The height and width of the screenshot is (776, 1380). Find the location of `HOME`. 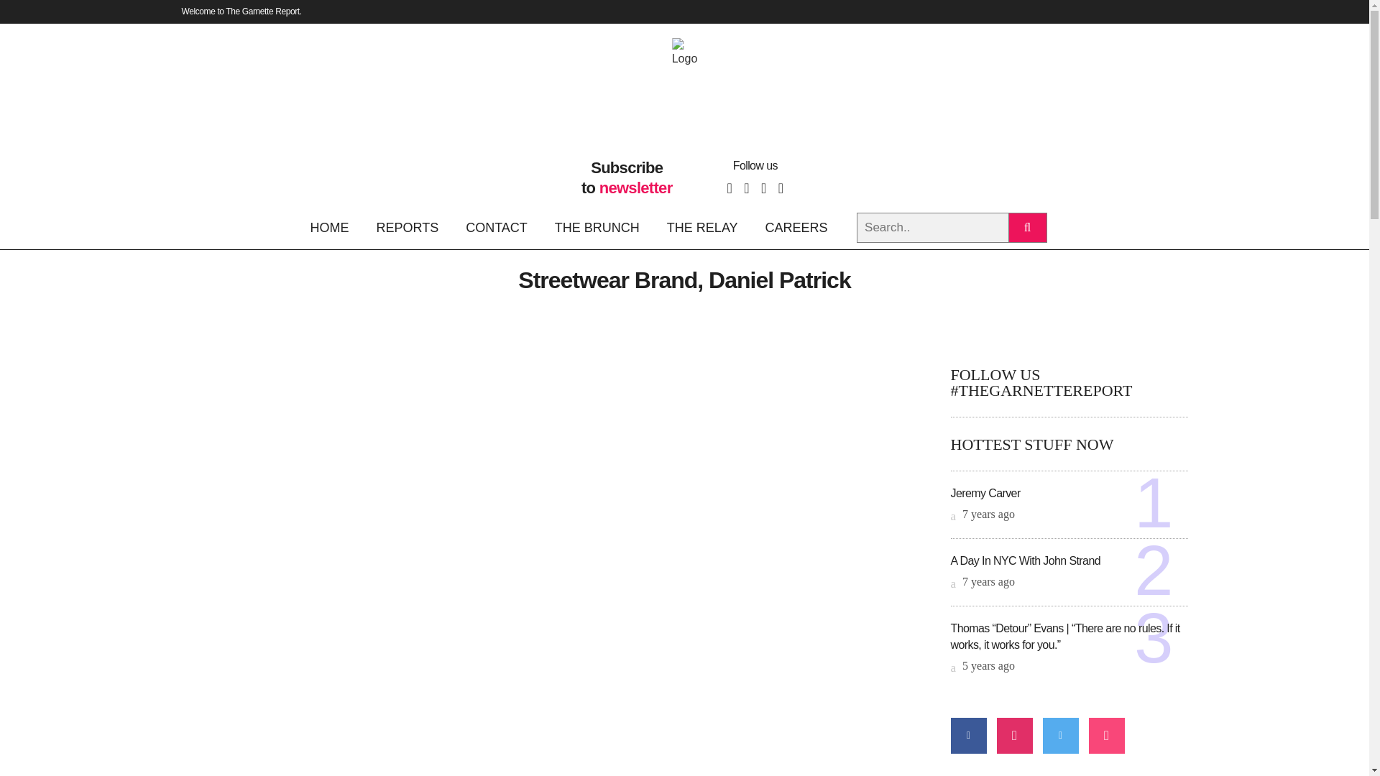

HOME is located at coordinates (335, 227).